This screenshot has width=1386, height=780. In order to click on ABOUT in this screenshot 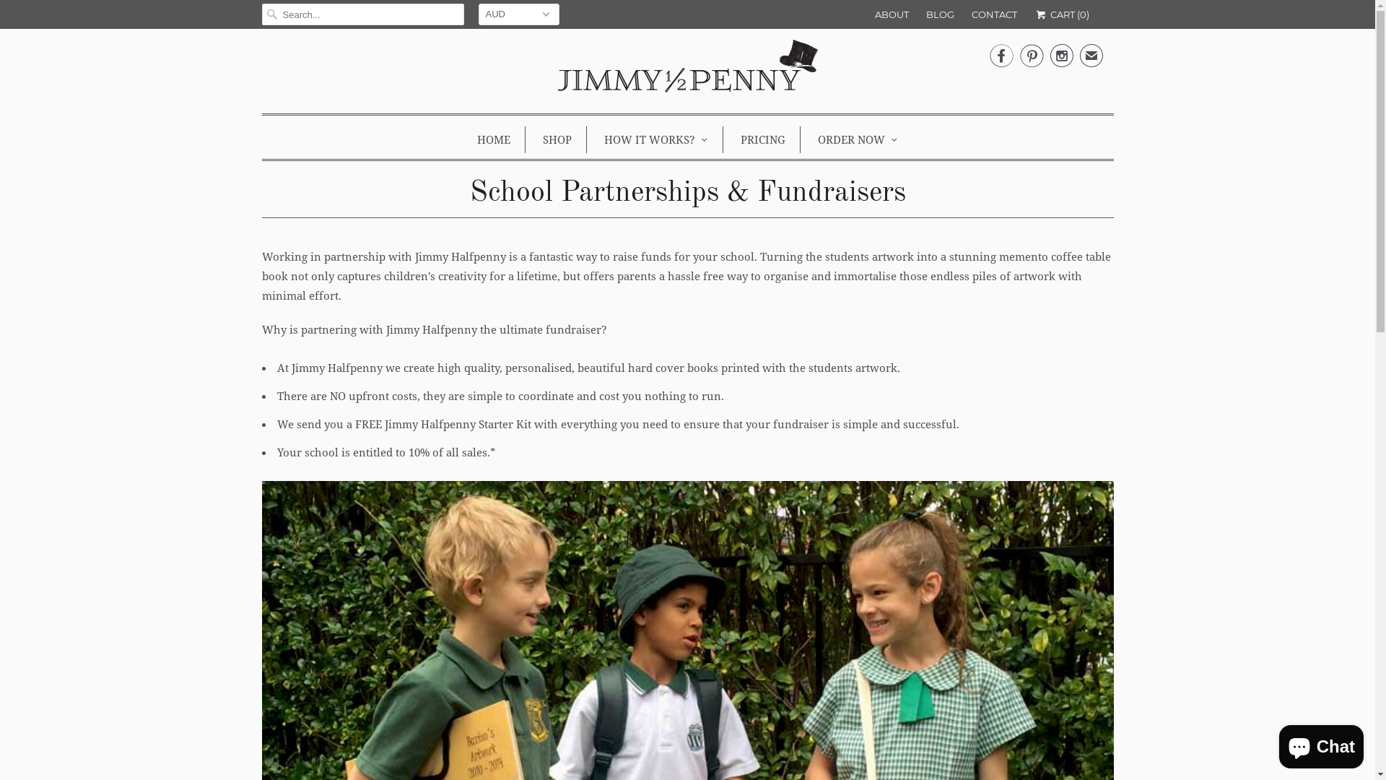, I will do `click(892, 14)`.